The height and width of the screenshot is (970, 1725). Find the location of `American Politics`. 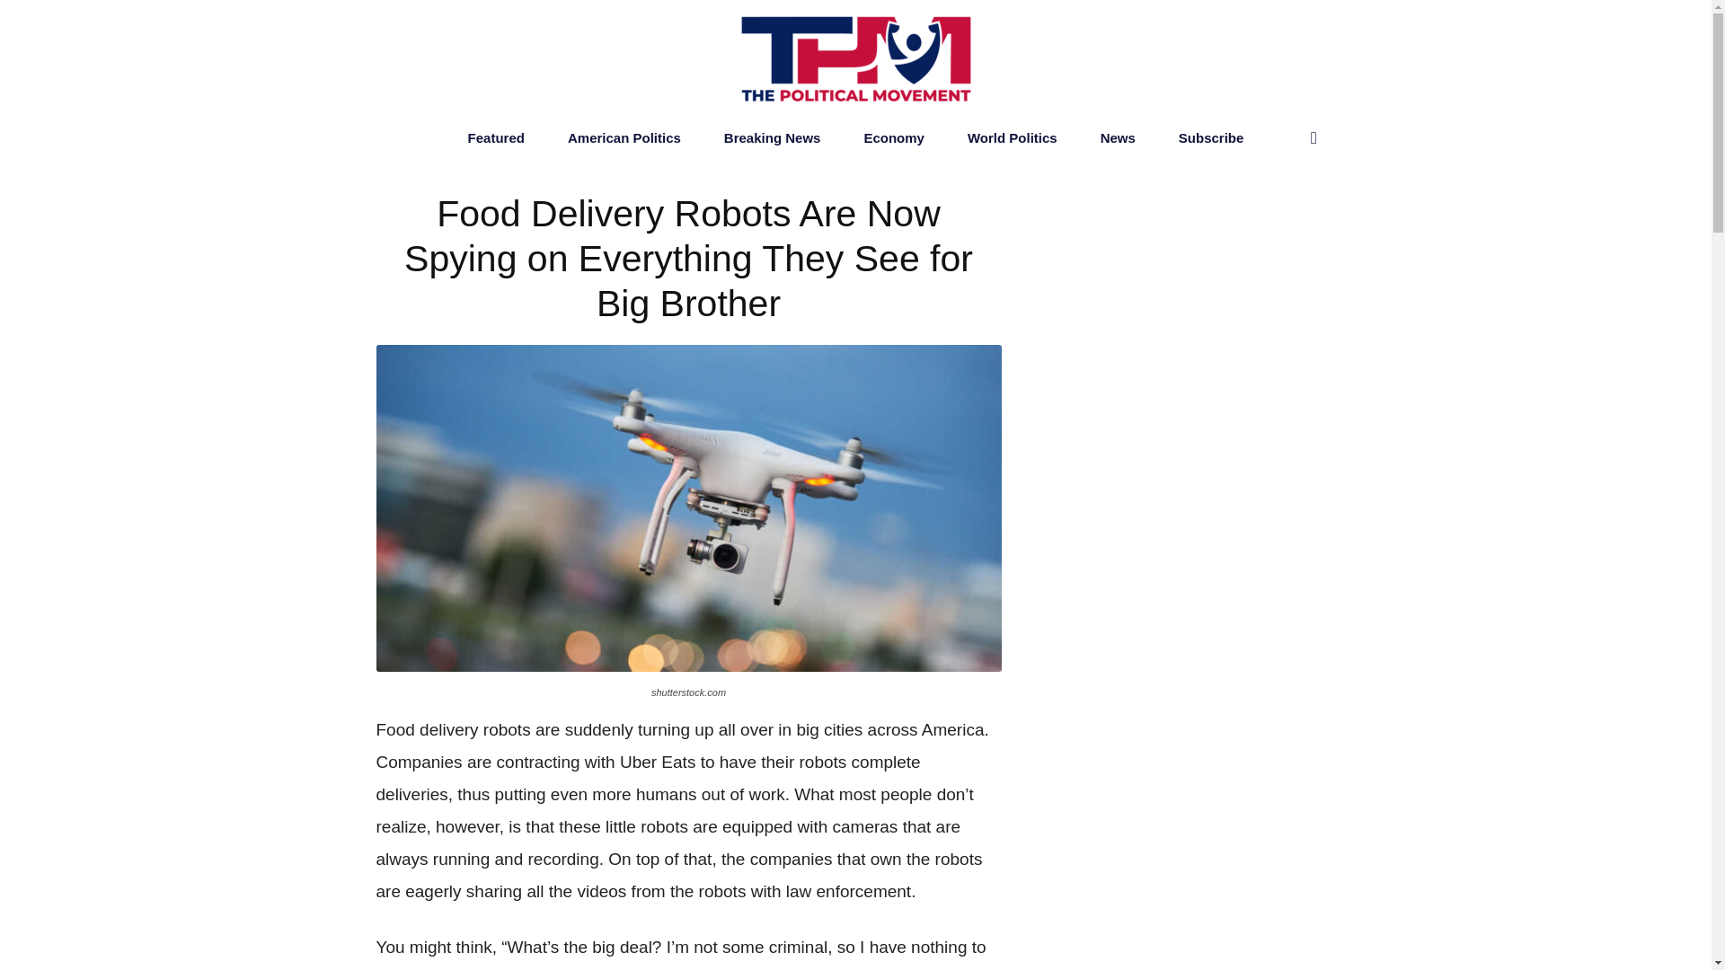

American Politics is located at coordinates (624, 138).